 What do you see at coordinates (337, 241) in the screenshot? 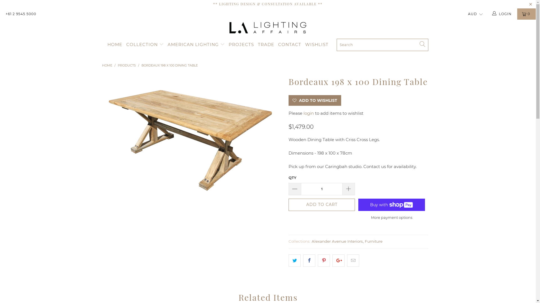
I see `Alexander Avenue Interiors` at bounding box center [337, 241].